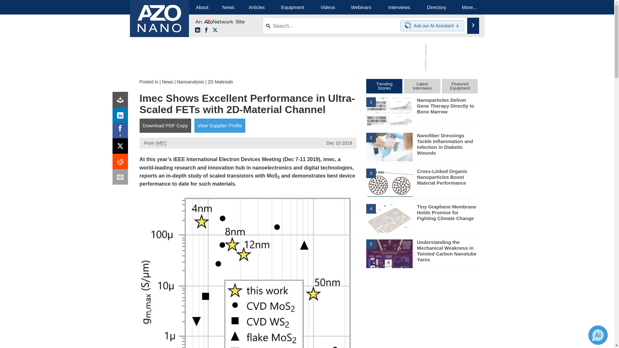  I want to click on More..., so click(469, 7).